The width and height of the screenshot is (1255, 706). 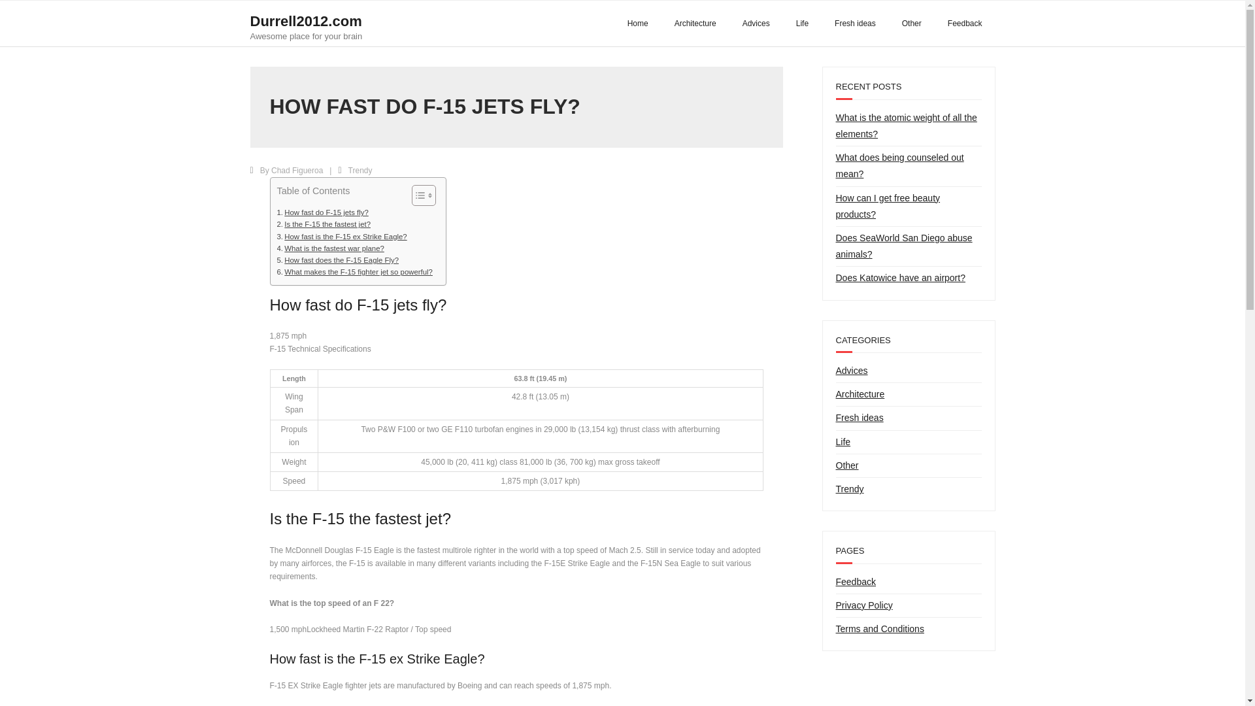 I want to click on What is the fastest war plane?, so click(x=331, y=248).